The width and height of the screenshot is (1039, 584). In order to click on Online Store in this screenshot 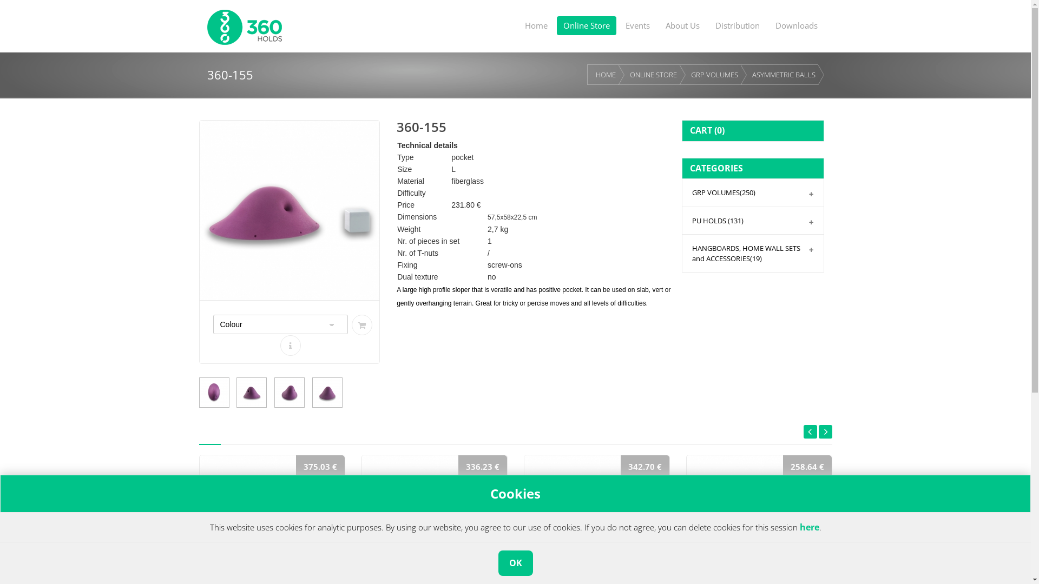, I will do `click(586, 26)`.